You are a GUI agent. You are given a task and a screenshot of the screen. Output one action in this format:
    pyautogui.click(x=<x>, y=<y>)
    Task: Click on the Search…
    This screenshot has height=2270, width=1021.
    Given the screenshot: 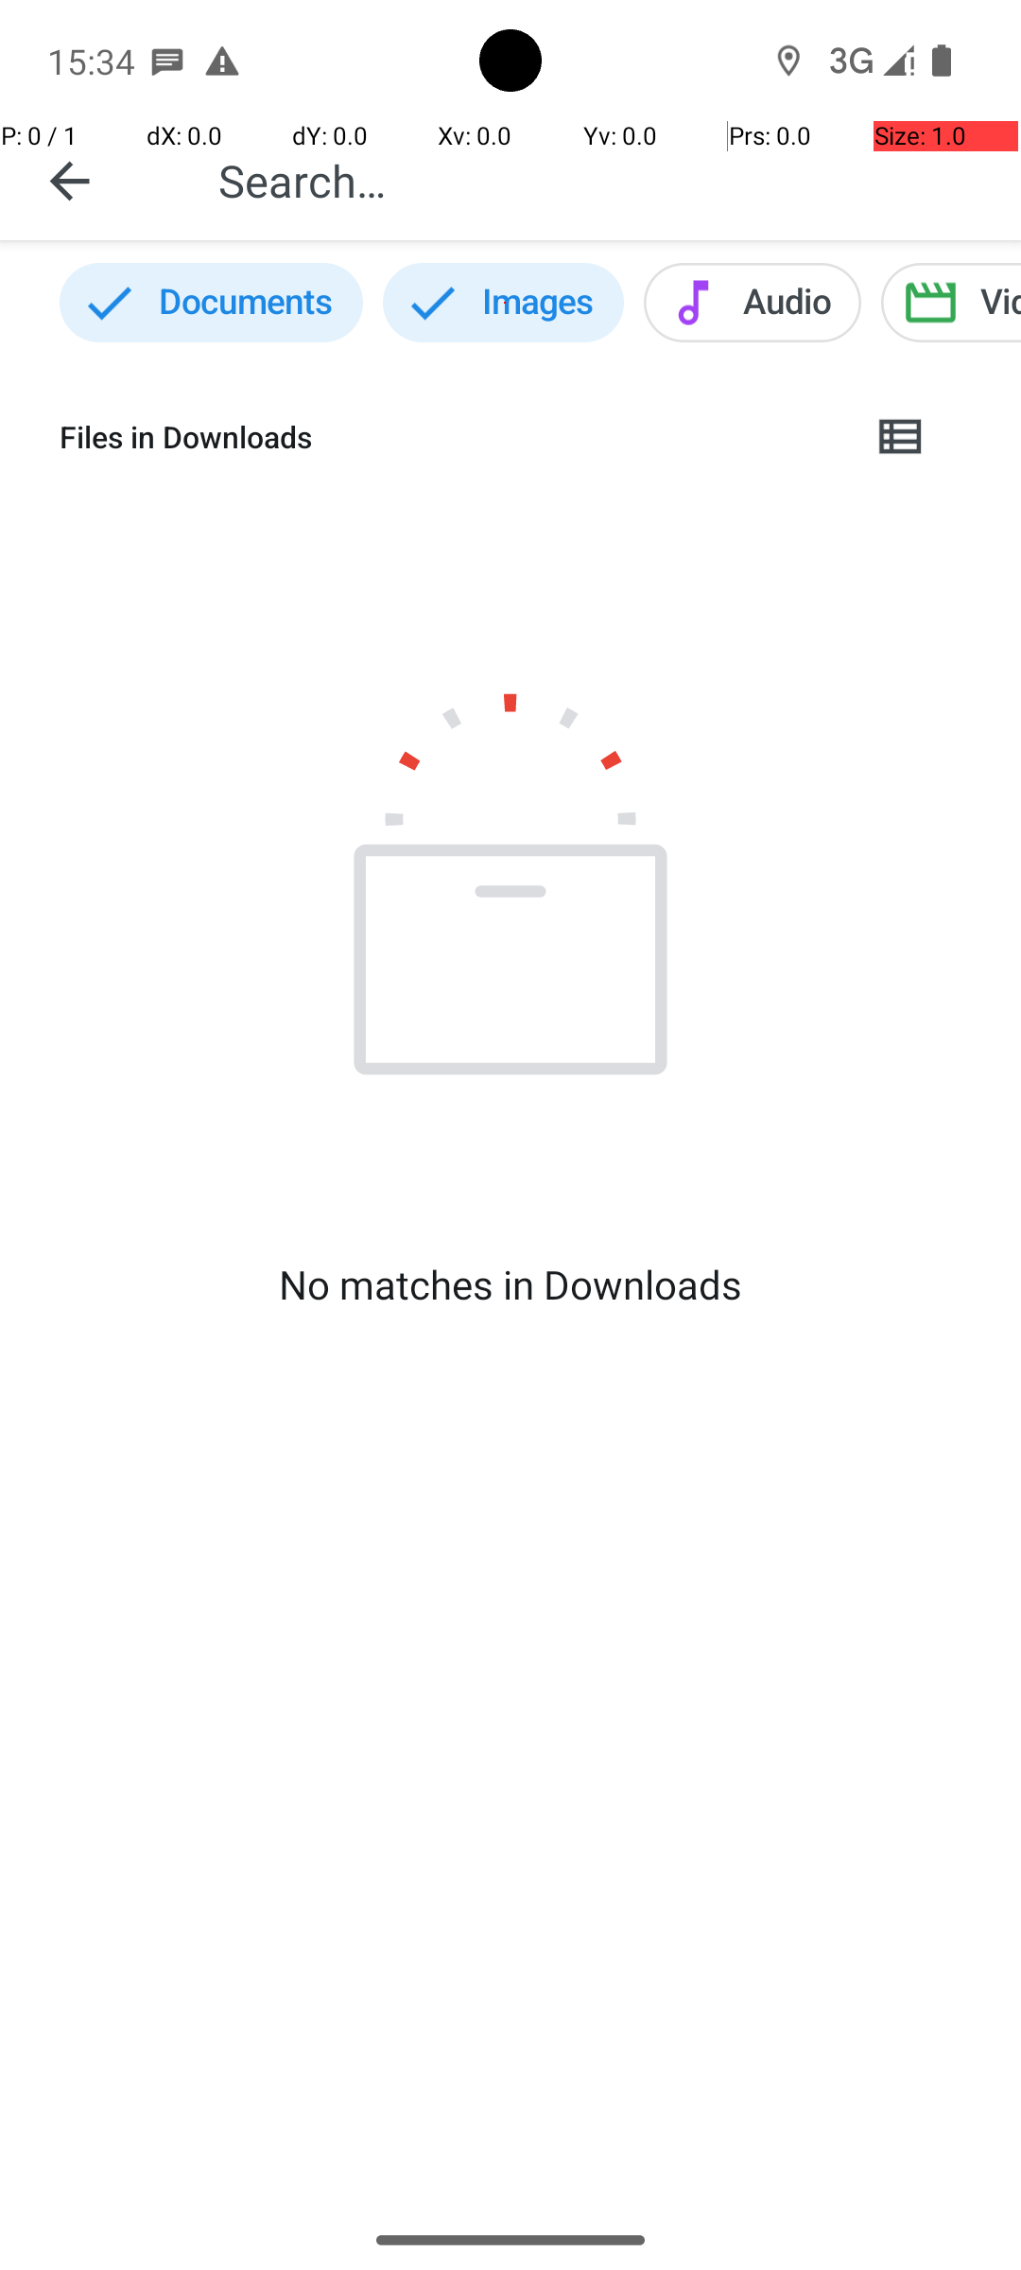 What is the action you would take?
    pyautogui.click(x=599, y=180)
    